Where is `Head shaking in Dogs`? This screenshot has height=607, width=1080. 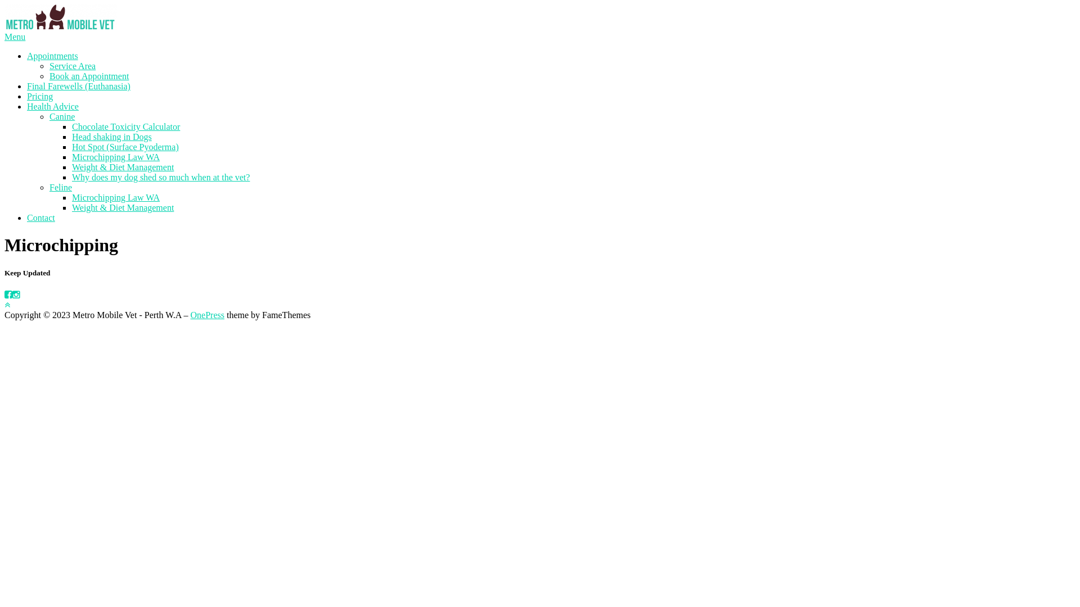
Head shaking in Dogs is located at coordinates (112, 137).